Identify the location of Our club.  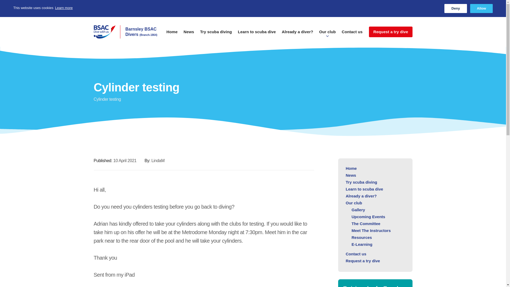
(327, 34).